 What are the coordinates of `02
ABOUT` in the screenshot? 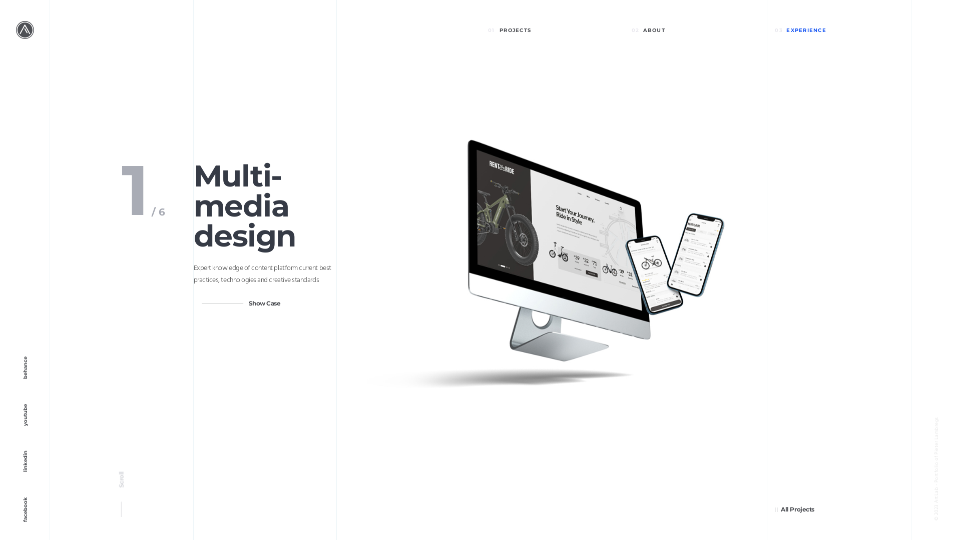 It's located at (696, 37).